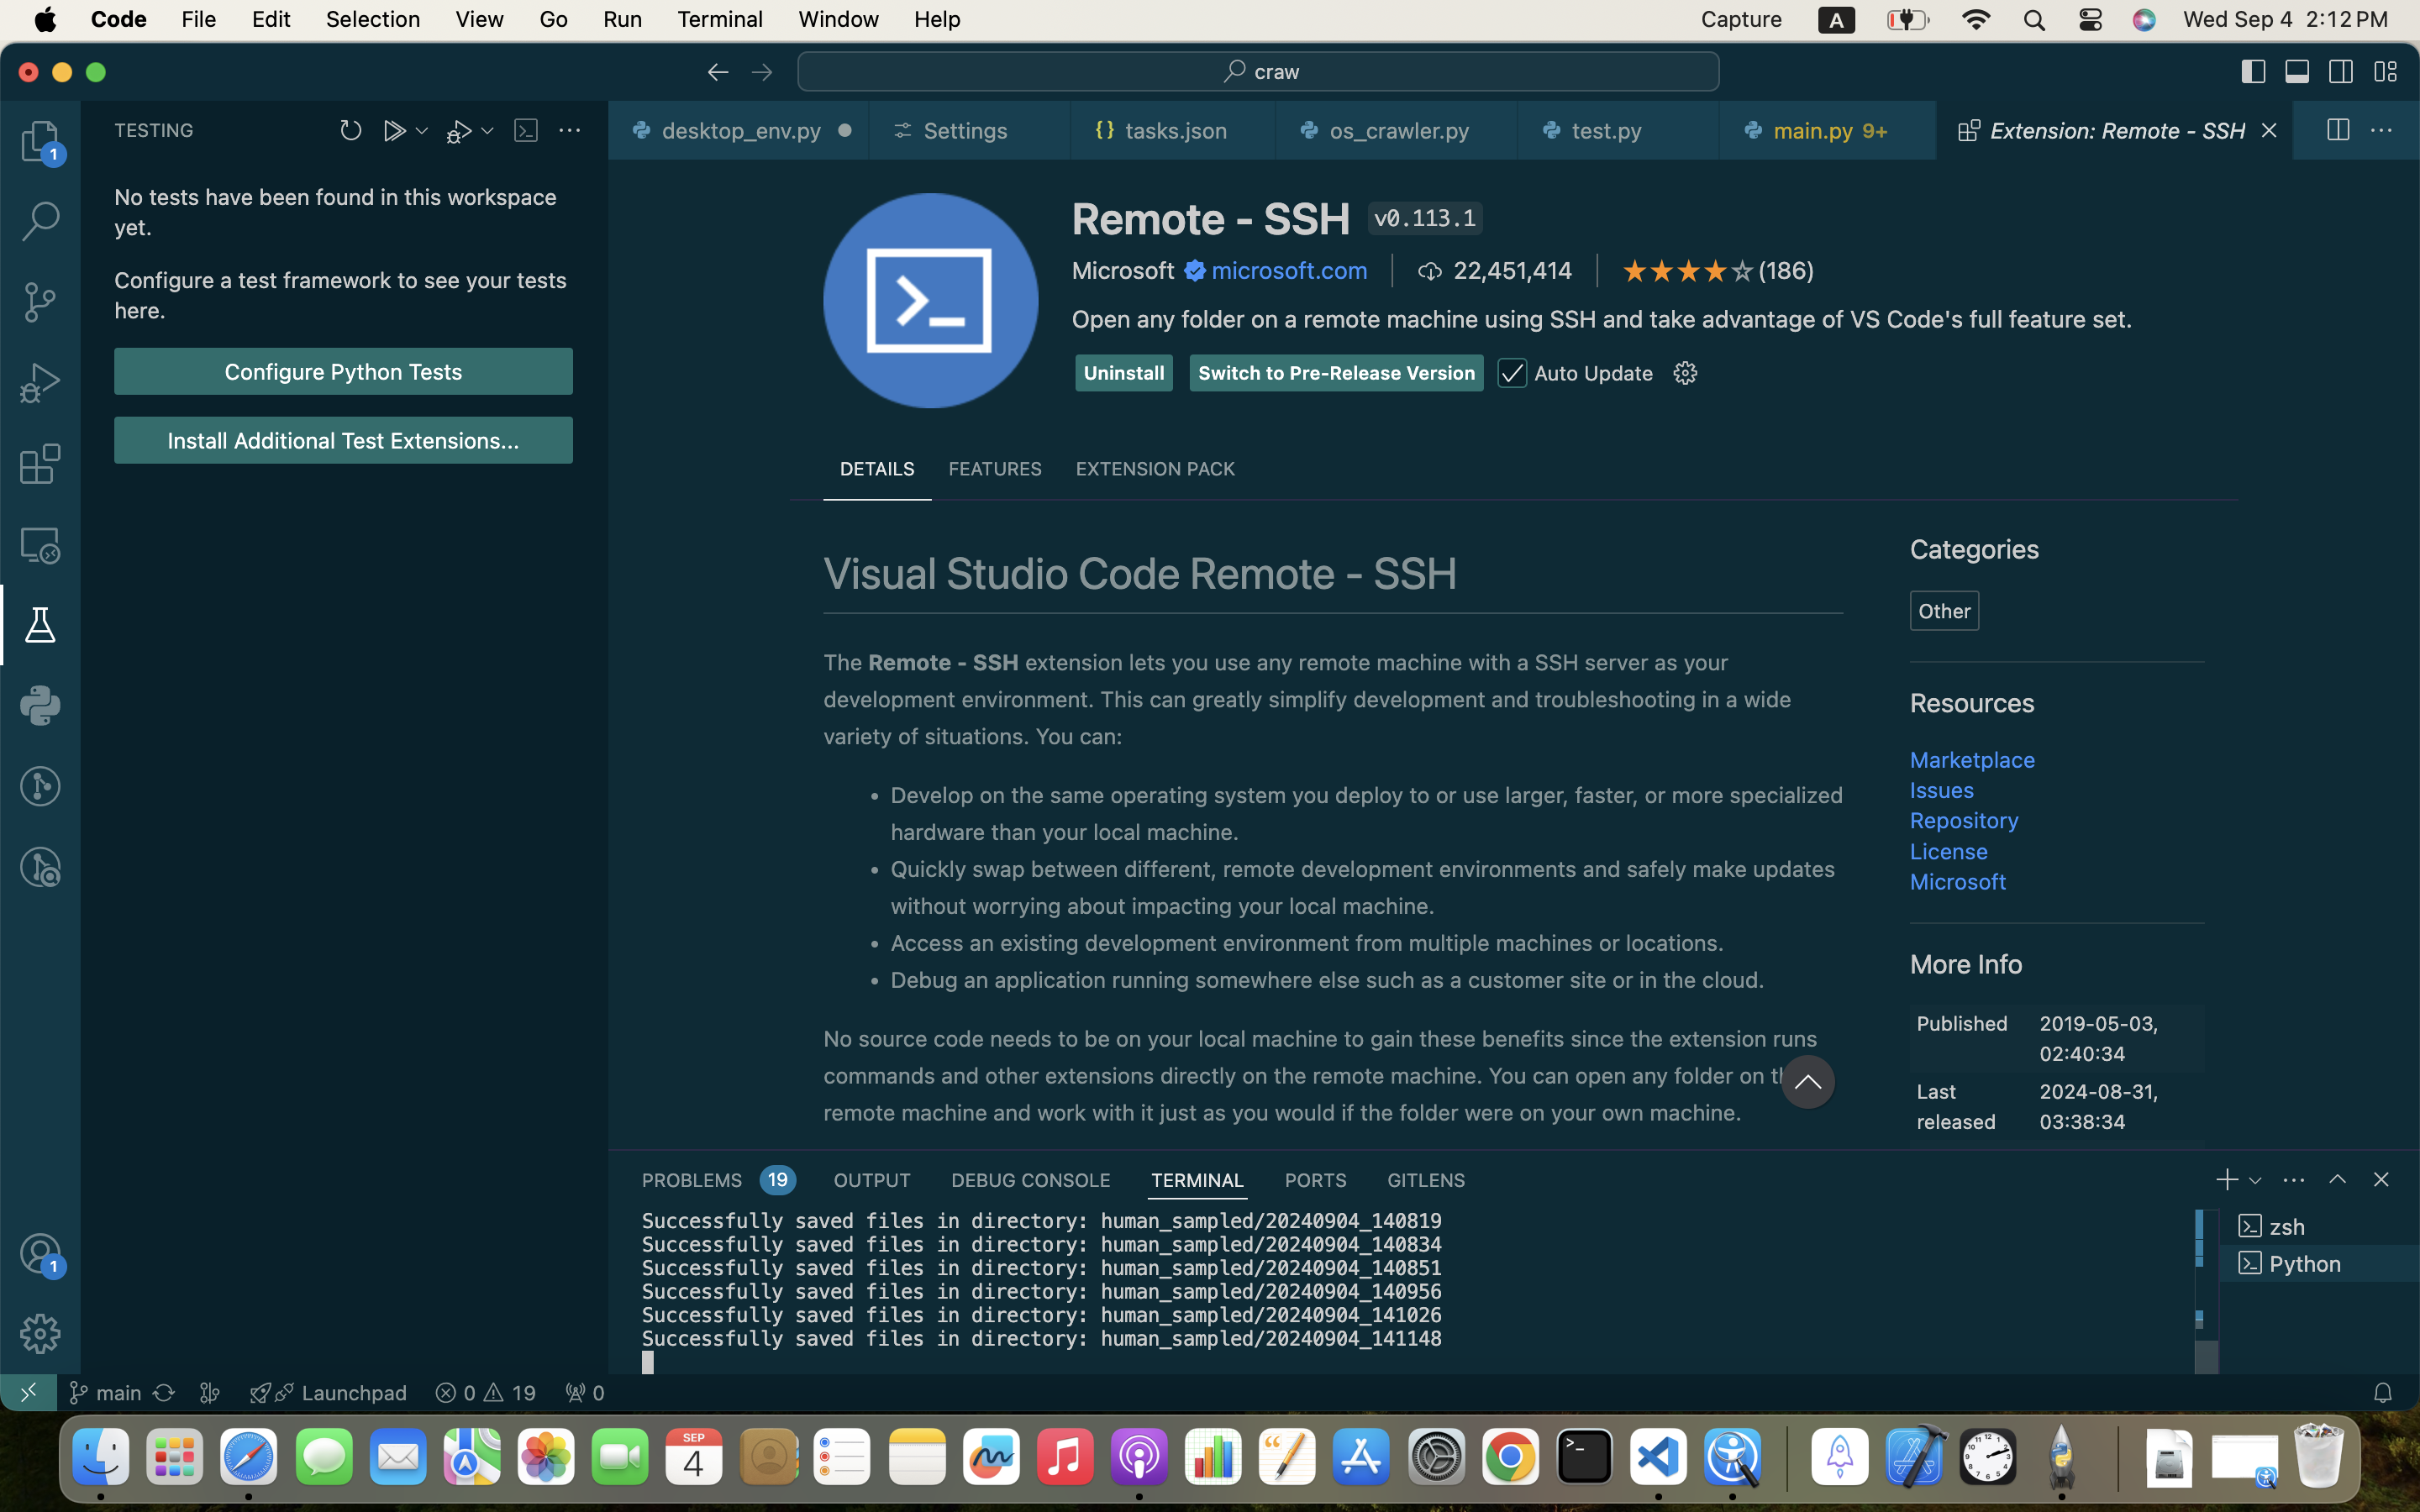 The width and height of the screenshot is (2420, 1512). What do you see at coordinates (2298, 72) in the screenshot?
I see `` at bounding box center [2298, 72].